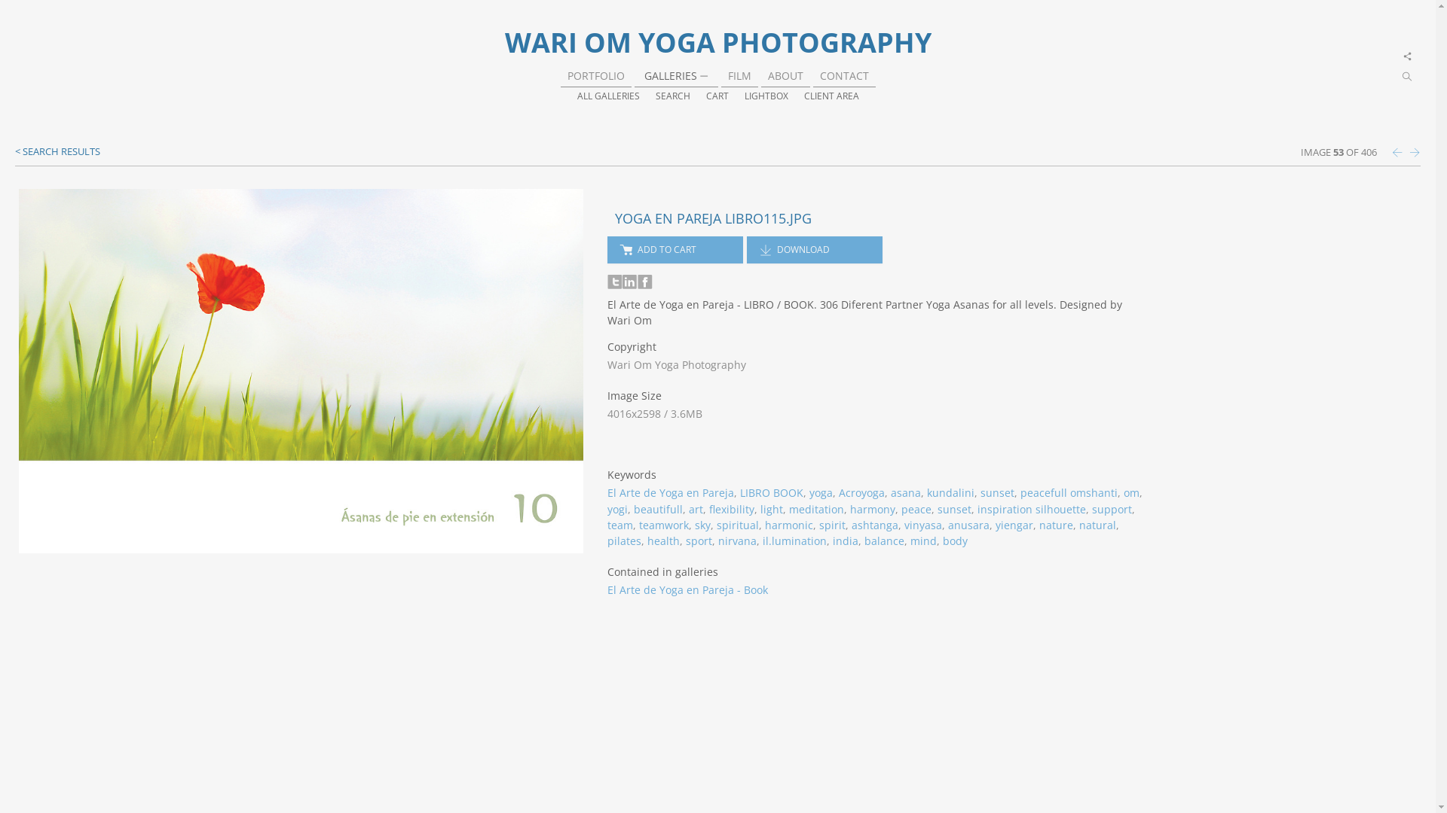 This screenshot has height=813, width=1447. What do you see at coordinates (620, 525) in the screenshot?
I see `team` at bounding box center [620, 525].